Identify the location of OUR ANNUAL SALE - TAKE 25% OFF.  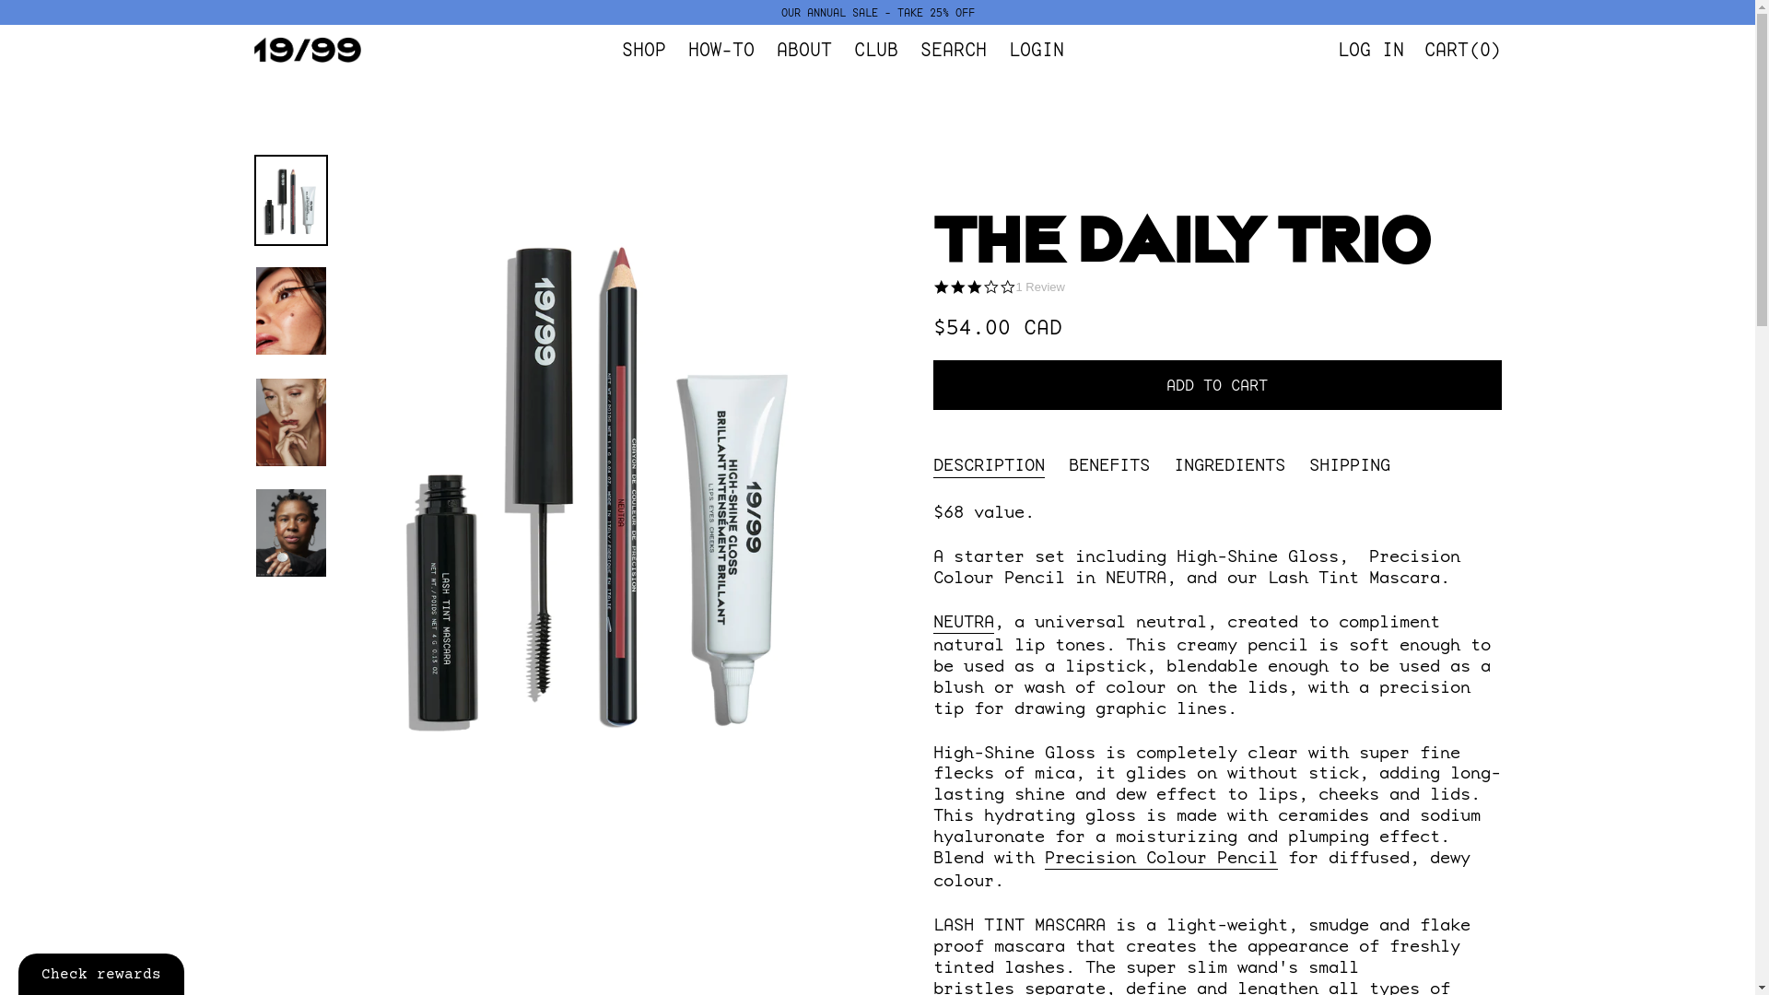
(877, 13).